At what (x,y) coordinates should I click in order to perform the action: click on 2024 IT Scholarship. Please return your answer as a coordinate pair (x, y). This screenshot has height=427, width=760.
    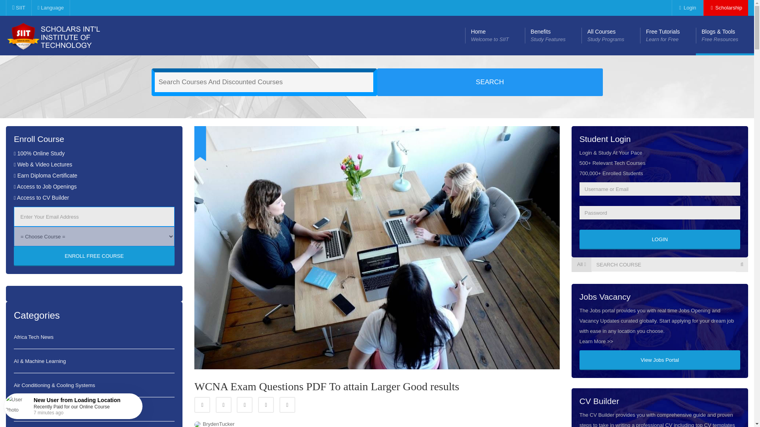
    Looking at the image, I should click on (726, 8).